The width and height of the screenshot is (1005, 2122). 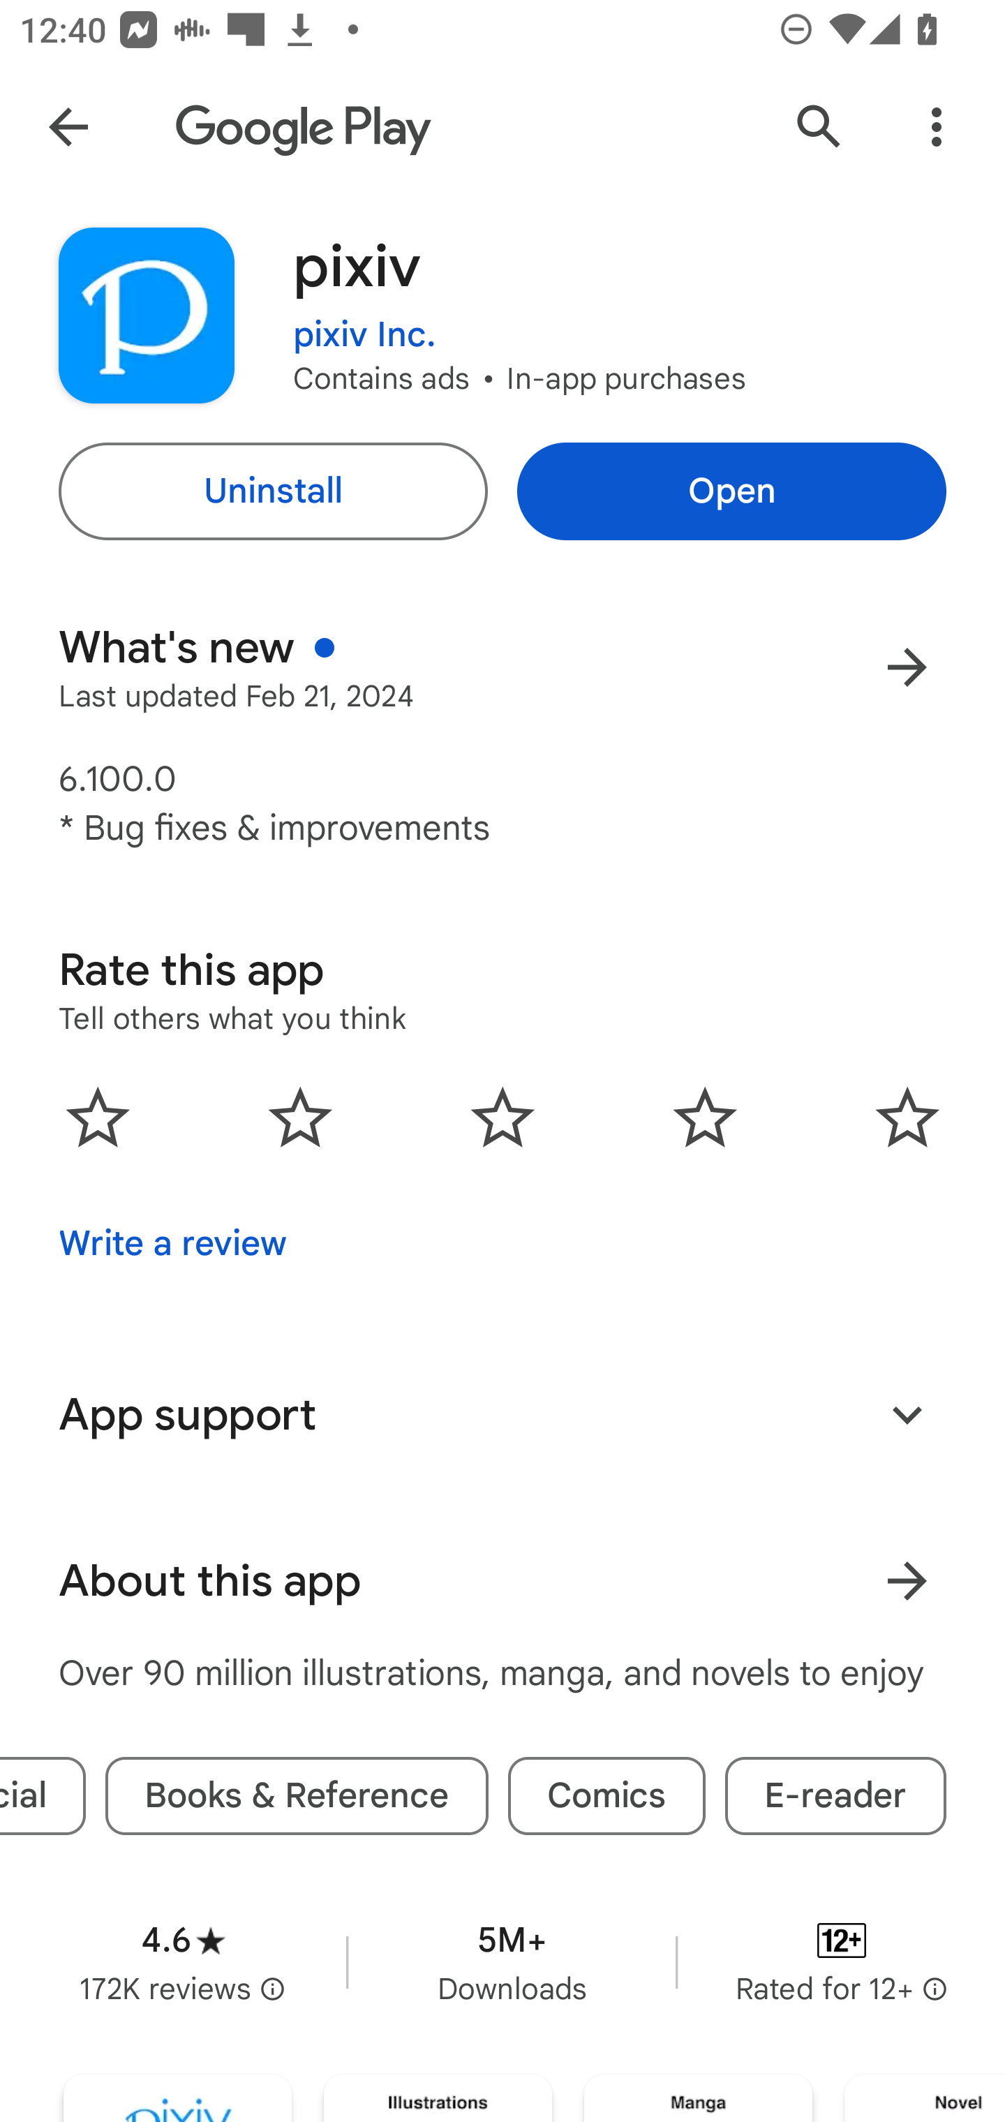 I want to click on Screenshot "2" of "4", so click(x=437, y=2098).